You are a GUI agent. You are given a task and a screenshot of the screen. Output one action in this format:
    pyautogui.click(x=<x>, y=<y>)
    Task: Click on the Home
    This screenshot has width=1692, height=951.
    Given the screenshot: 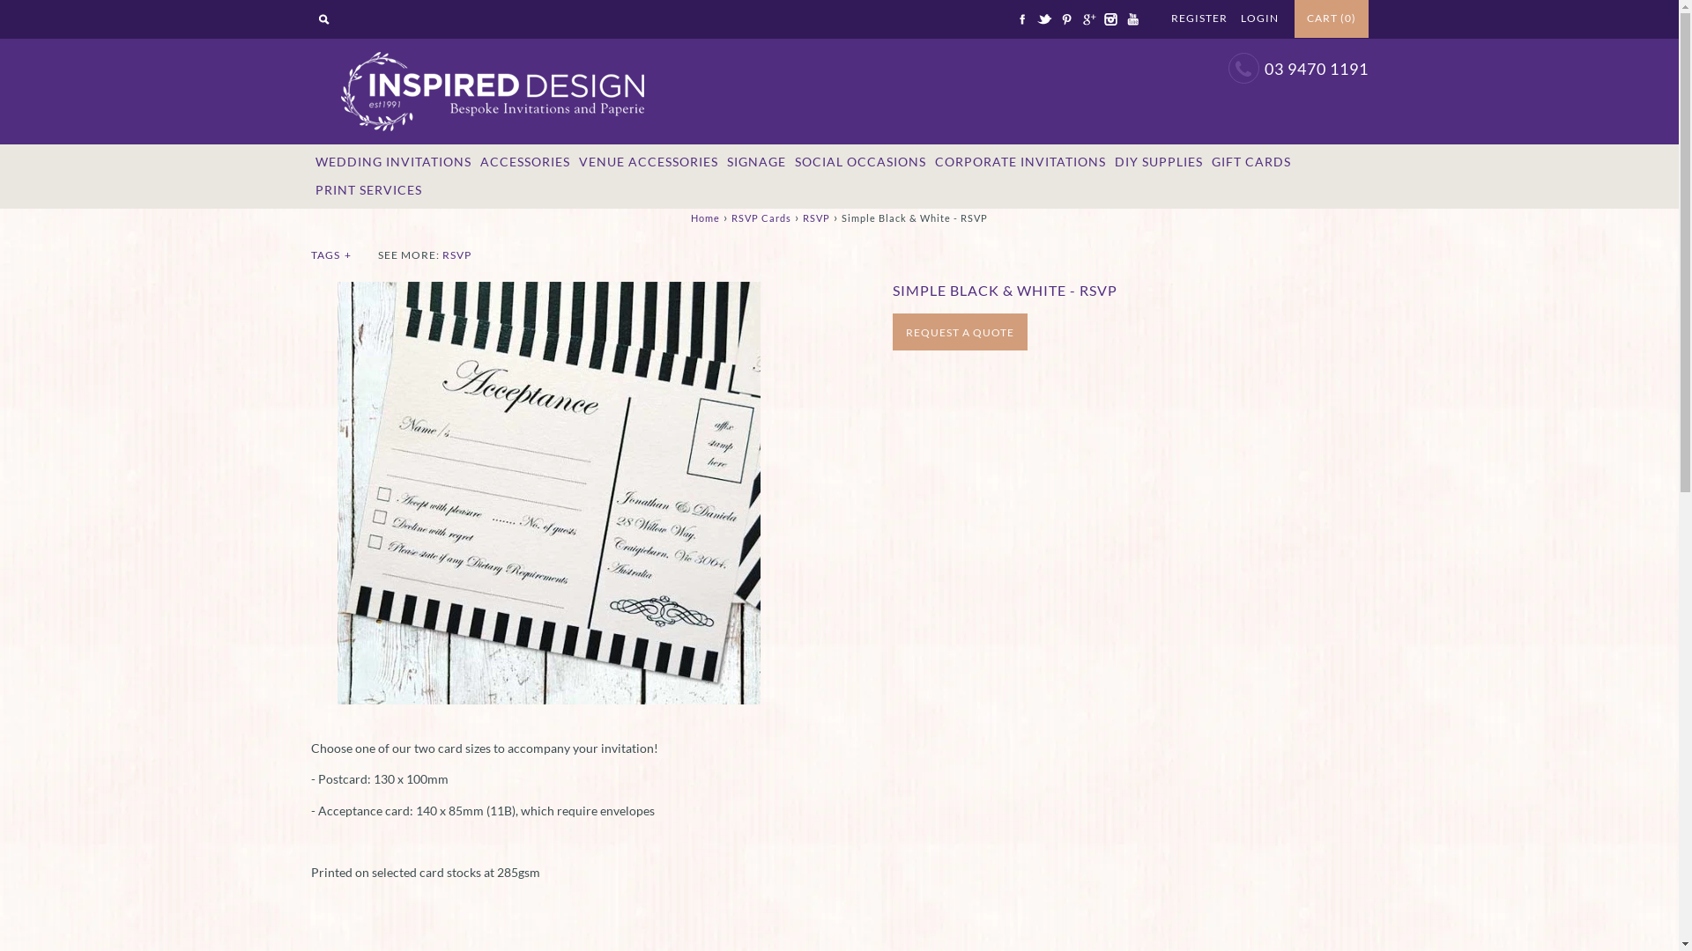 What is the action you would take?
    pyautogui.click(x=705, y=218)
    